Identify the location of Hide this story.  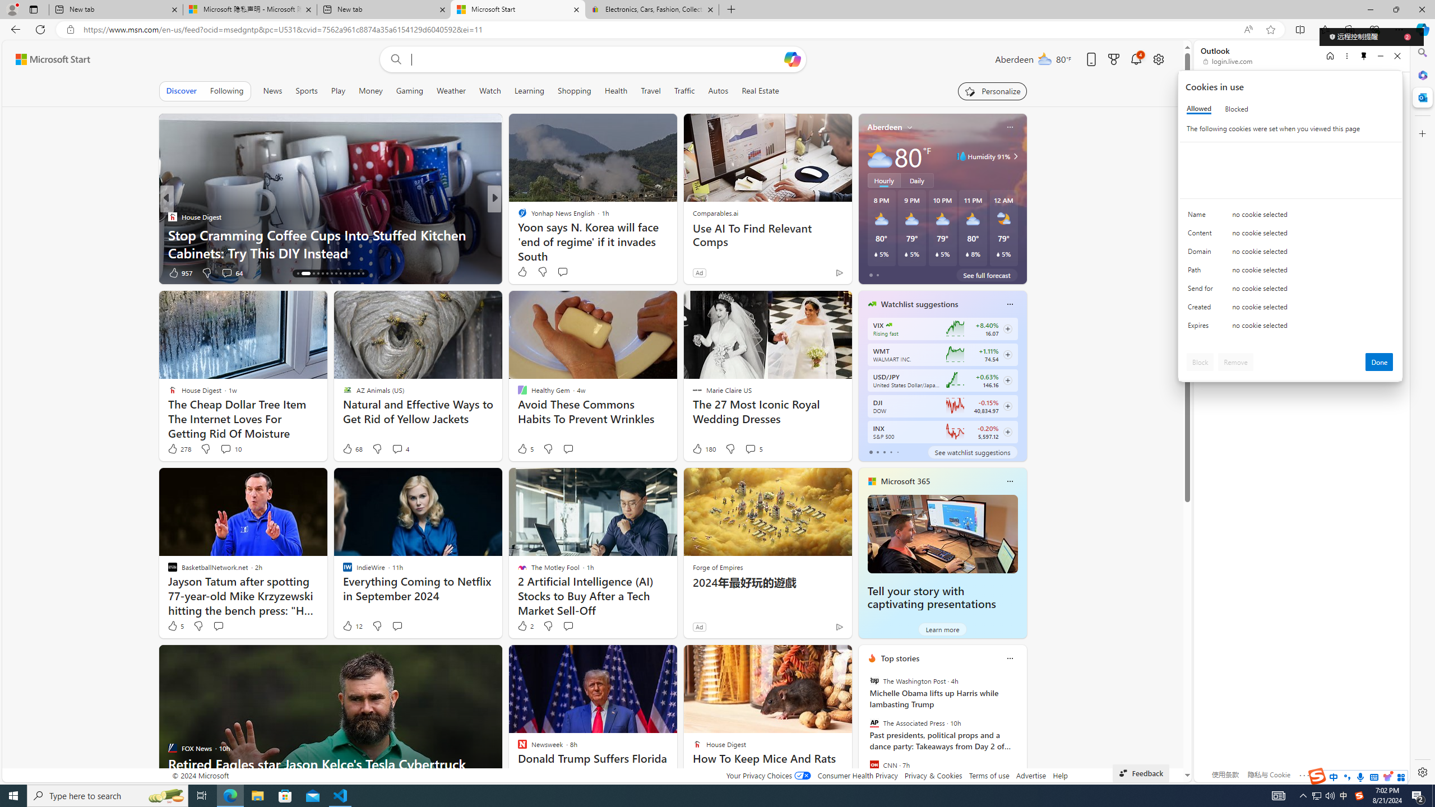
(818, 658).